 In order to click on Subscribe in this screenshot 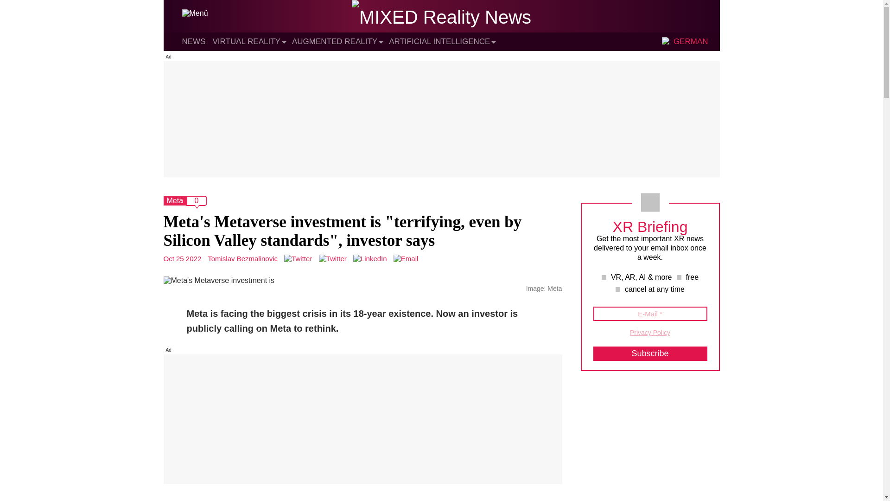, I will do `click(650, 353)`.